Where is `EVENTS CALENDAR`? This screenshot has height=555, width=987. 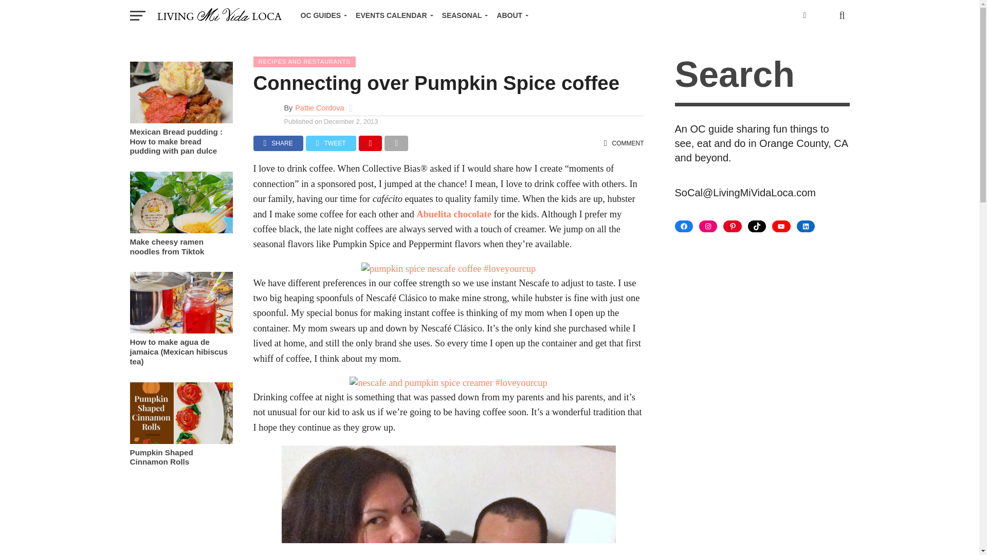 EVENTS CALENDAR is located at coordinates (392, 15).